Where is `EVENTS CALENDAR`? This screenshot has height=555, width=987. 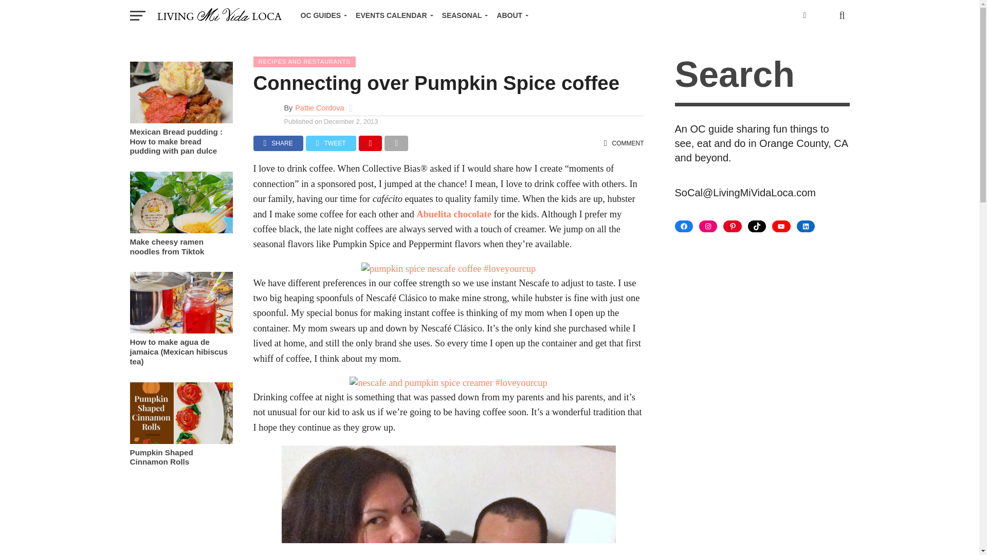 EVENTS CALENDAR is located at coordinates (392, 15).